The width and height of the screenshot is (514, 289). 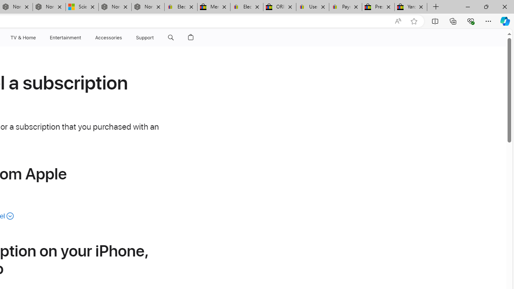 I want to click on Accessories menu, so click(x=123, y=38).